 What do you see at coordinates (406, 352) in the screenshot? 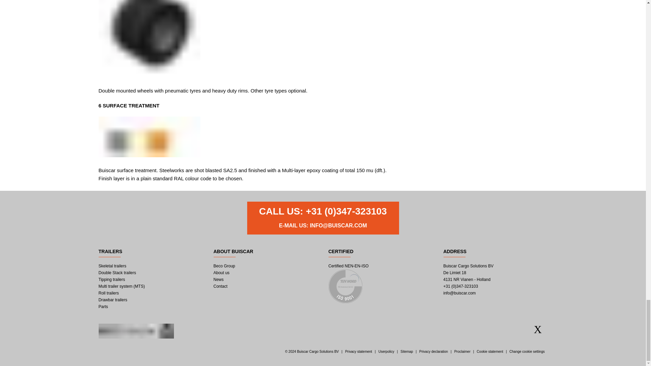
I see `Sitemap` at bounding box center [406, 352].